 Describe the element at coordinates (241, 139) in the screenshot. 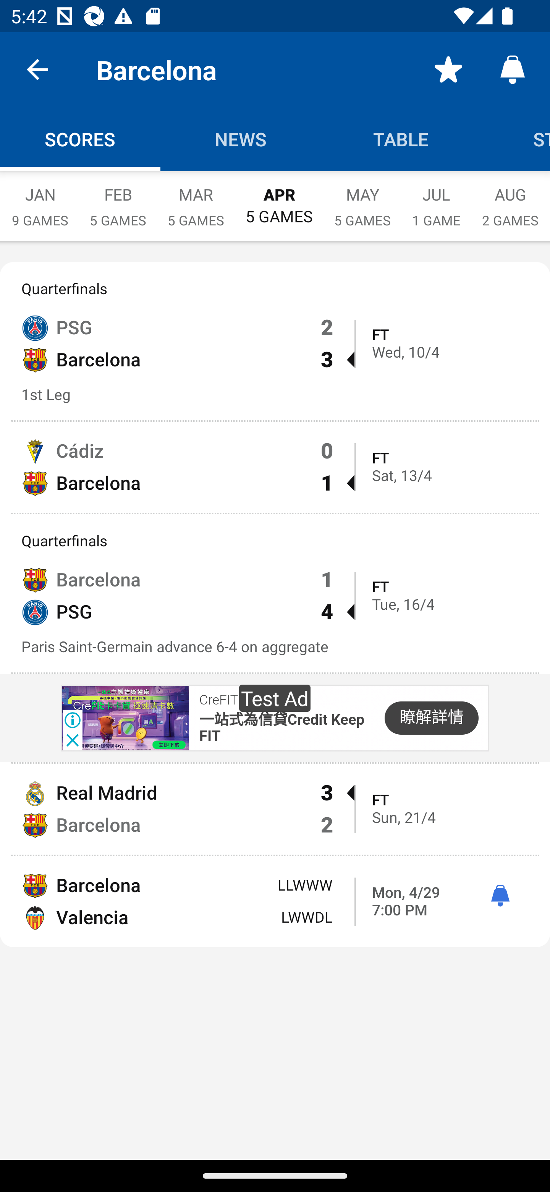

I see `News NEWS` at that location.